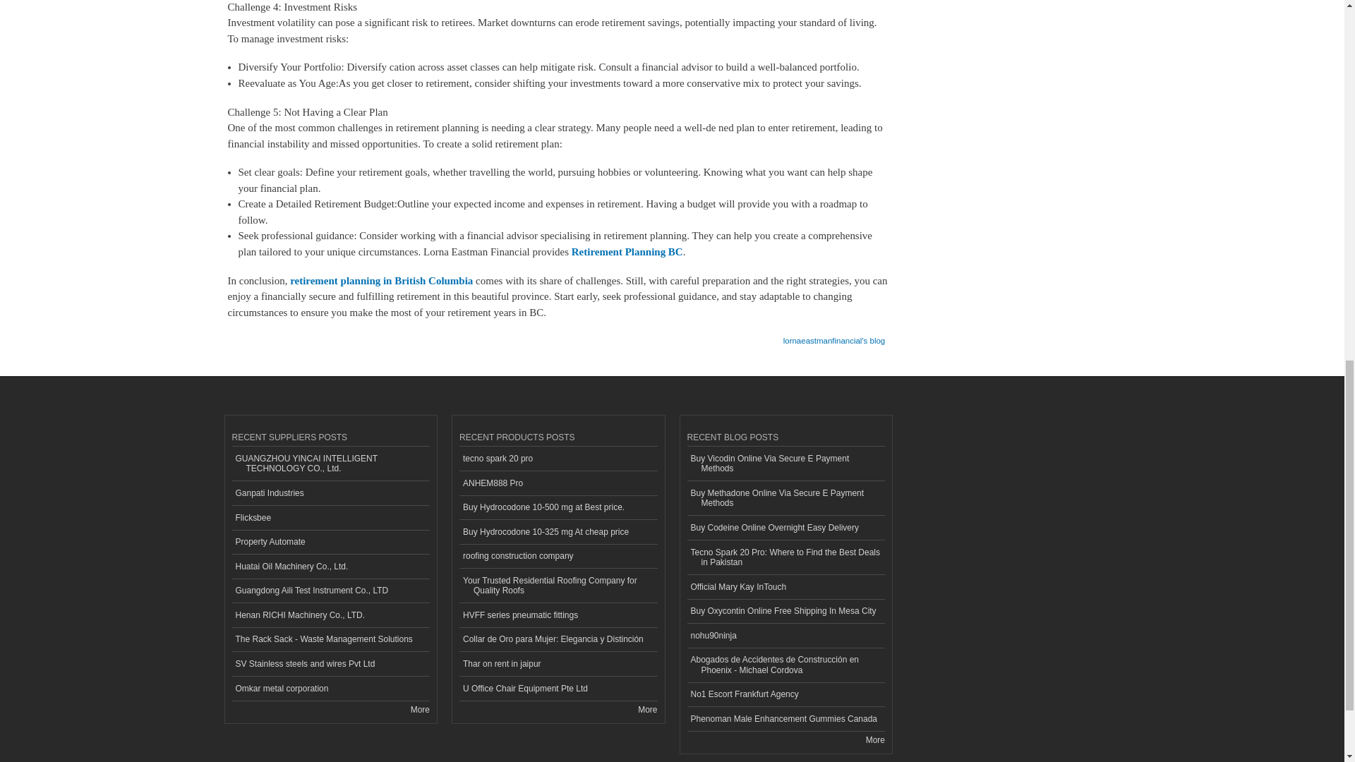  What do you see at coordinates (330, 665) in the screenshot?
I see `SV Stainless steels and wires Pvt Ltd` at bounding box center [330, 665].